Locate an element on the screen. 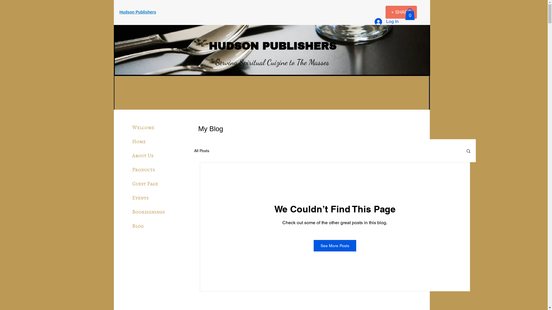 The image size is (552, 310). Hudson Publishers is located at coordinates (138, 13).